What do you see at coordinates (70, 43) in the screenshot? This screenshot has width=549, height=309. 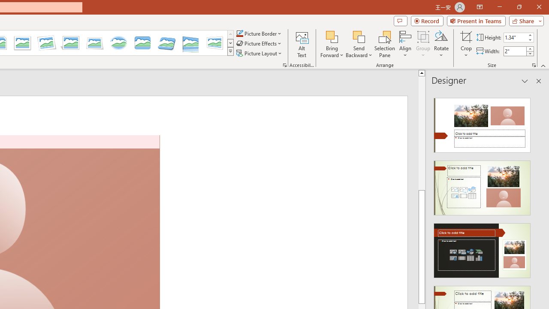 I see `Perspective Shadow, White` at bounding box center [70, 43].